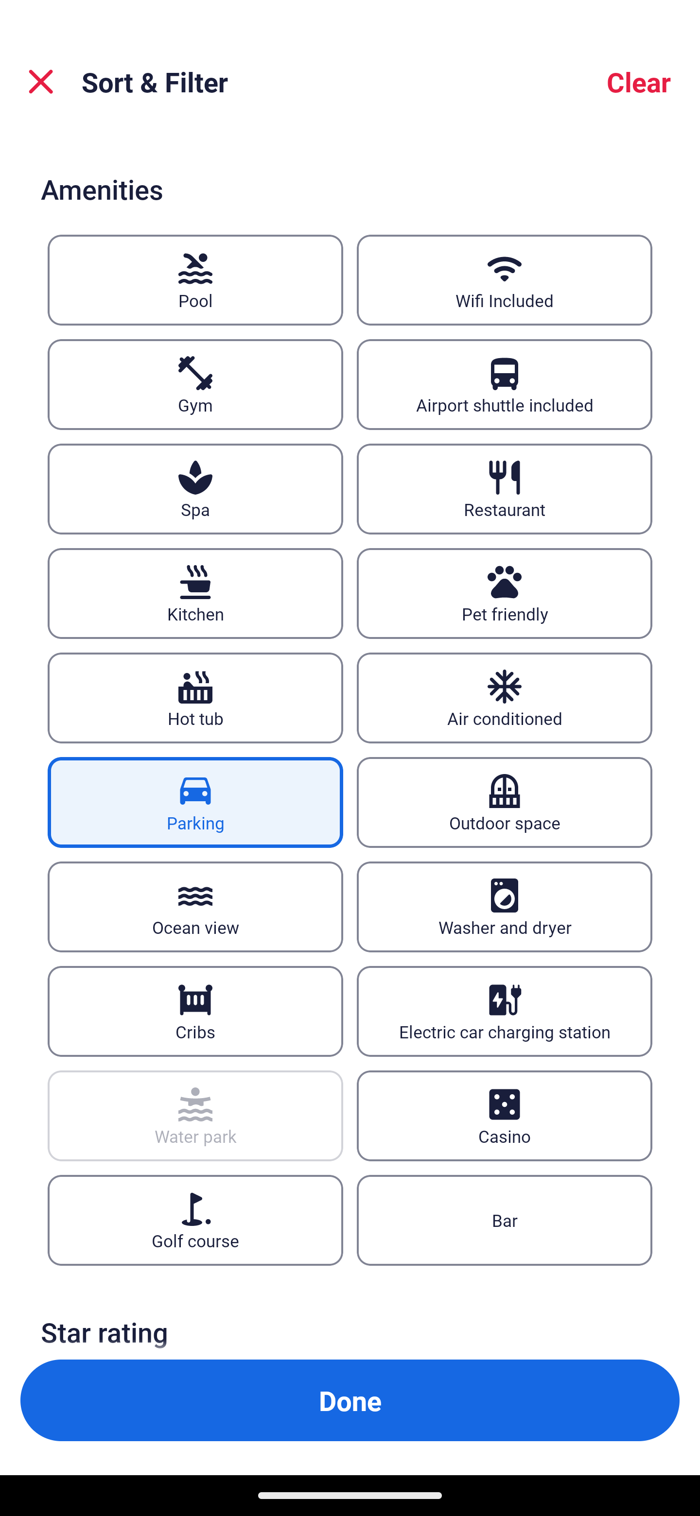 Image resolution: width=700 pixels, height=1516 pixels. I want to click on Golf course, so click(195, 1221).